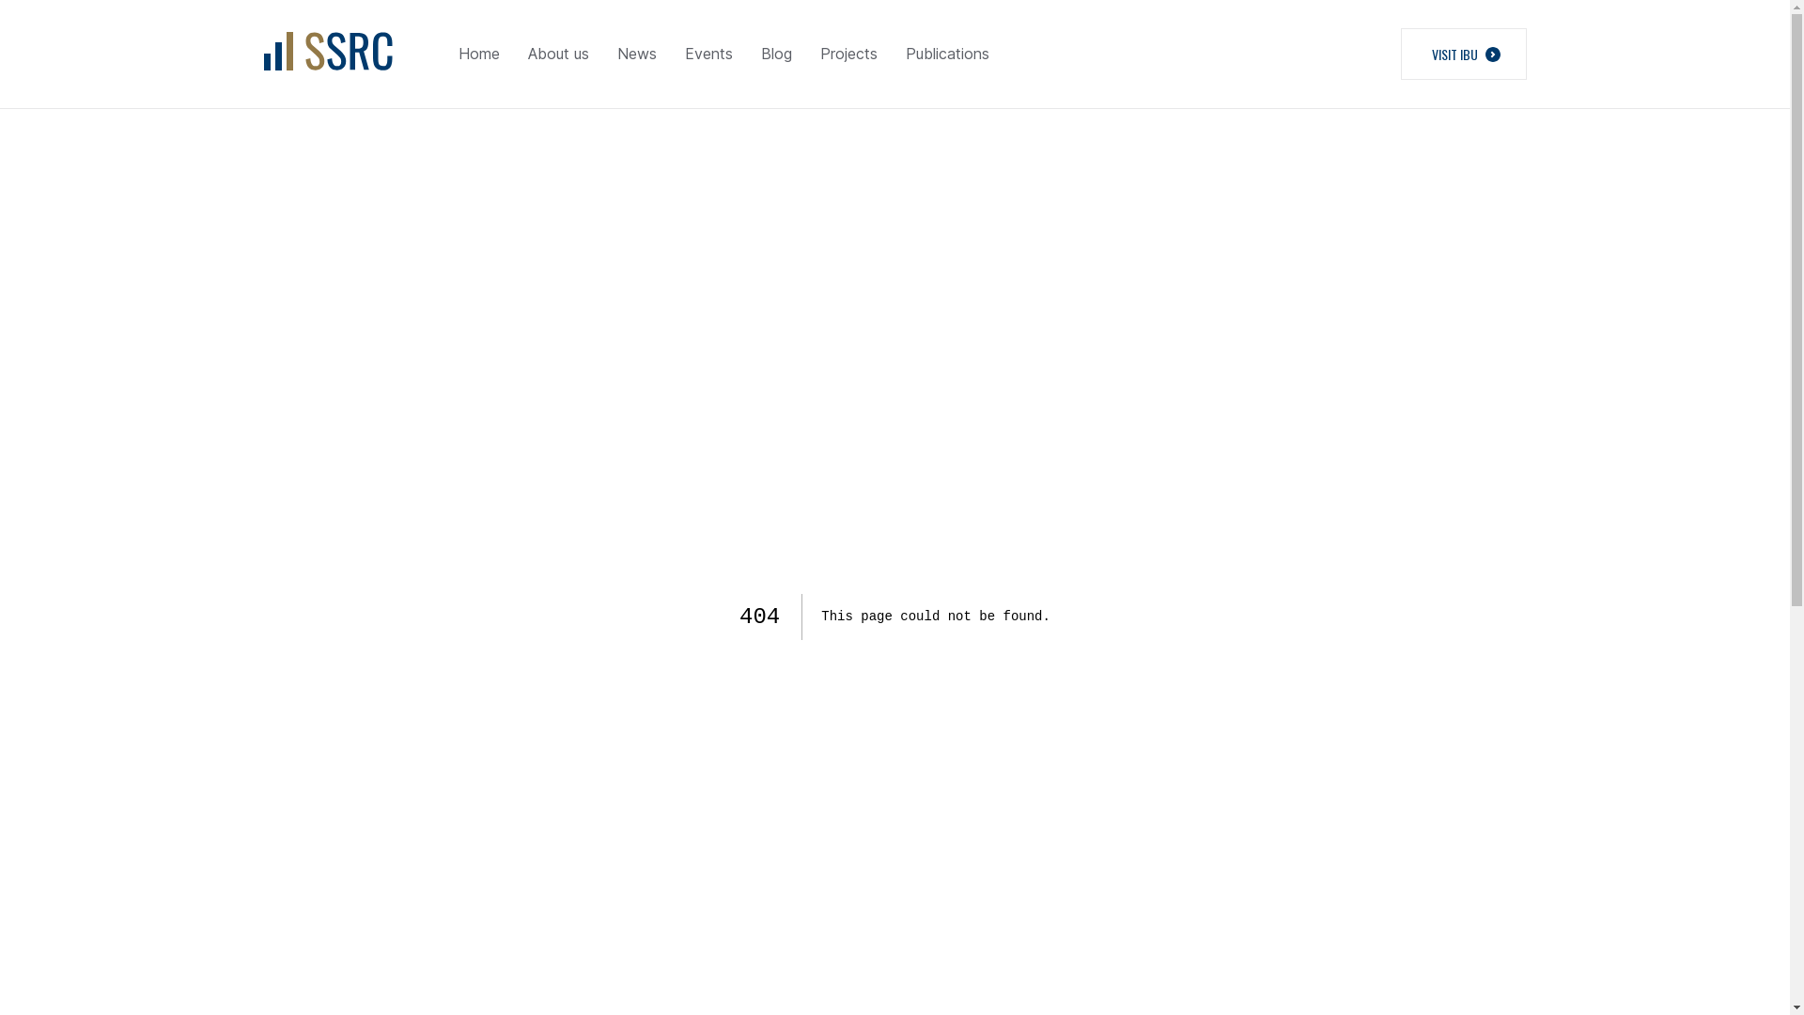  What do you see at coordinates (558, 55) in the screenshot?
I see `About us` at bounding box center [558, 55].